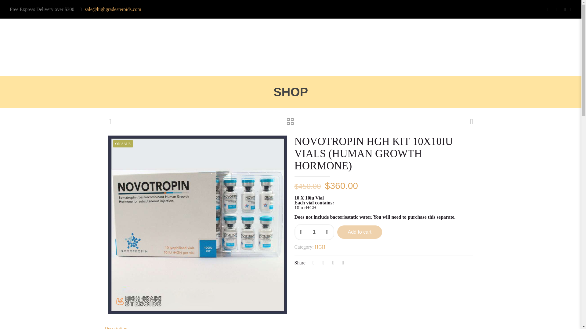 The height and width of the screenshot is (329, 586). Describe the element at coordinates (549, 9) in the screenshot. I see `Facebook` at that location.